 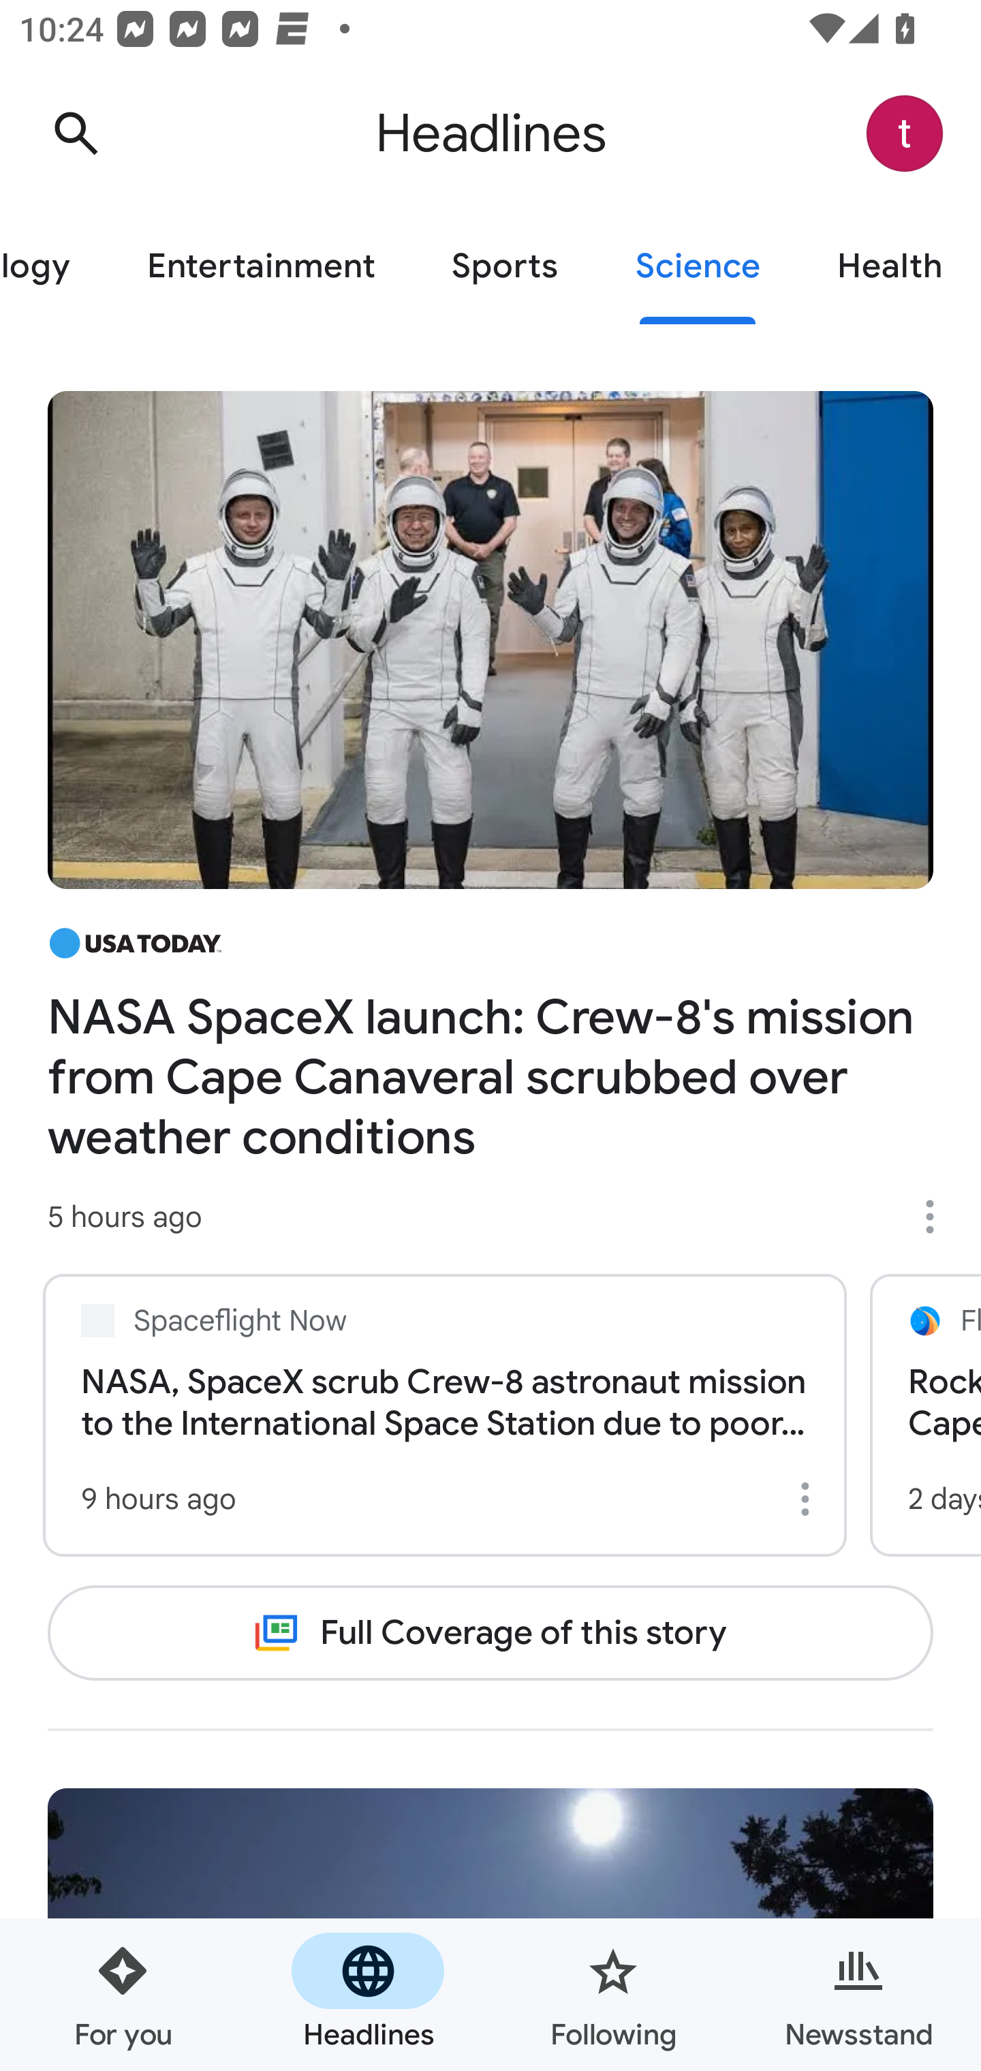 I want to click on Full Coverage of this story, so click(x=490, y=1632).